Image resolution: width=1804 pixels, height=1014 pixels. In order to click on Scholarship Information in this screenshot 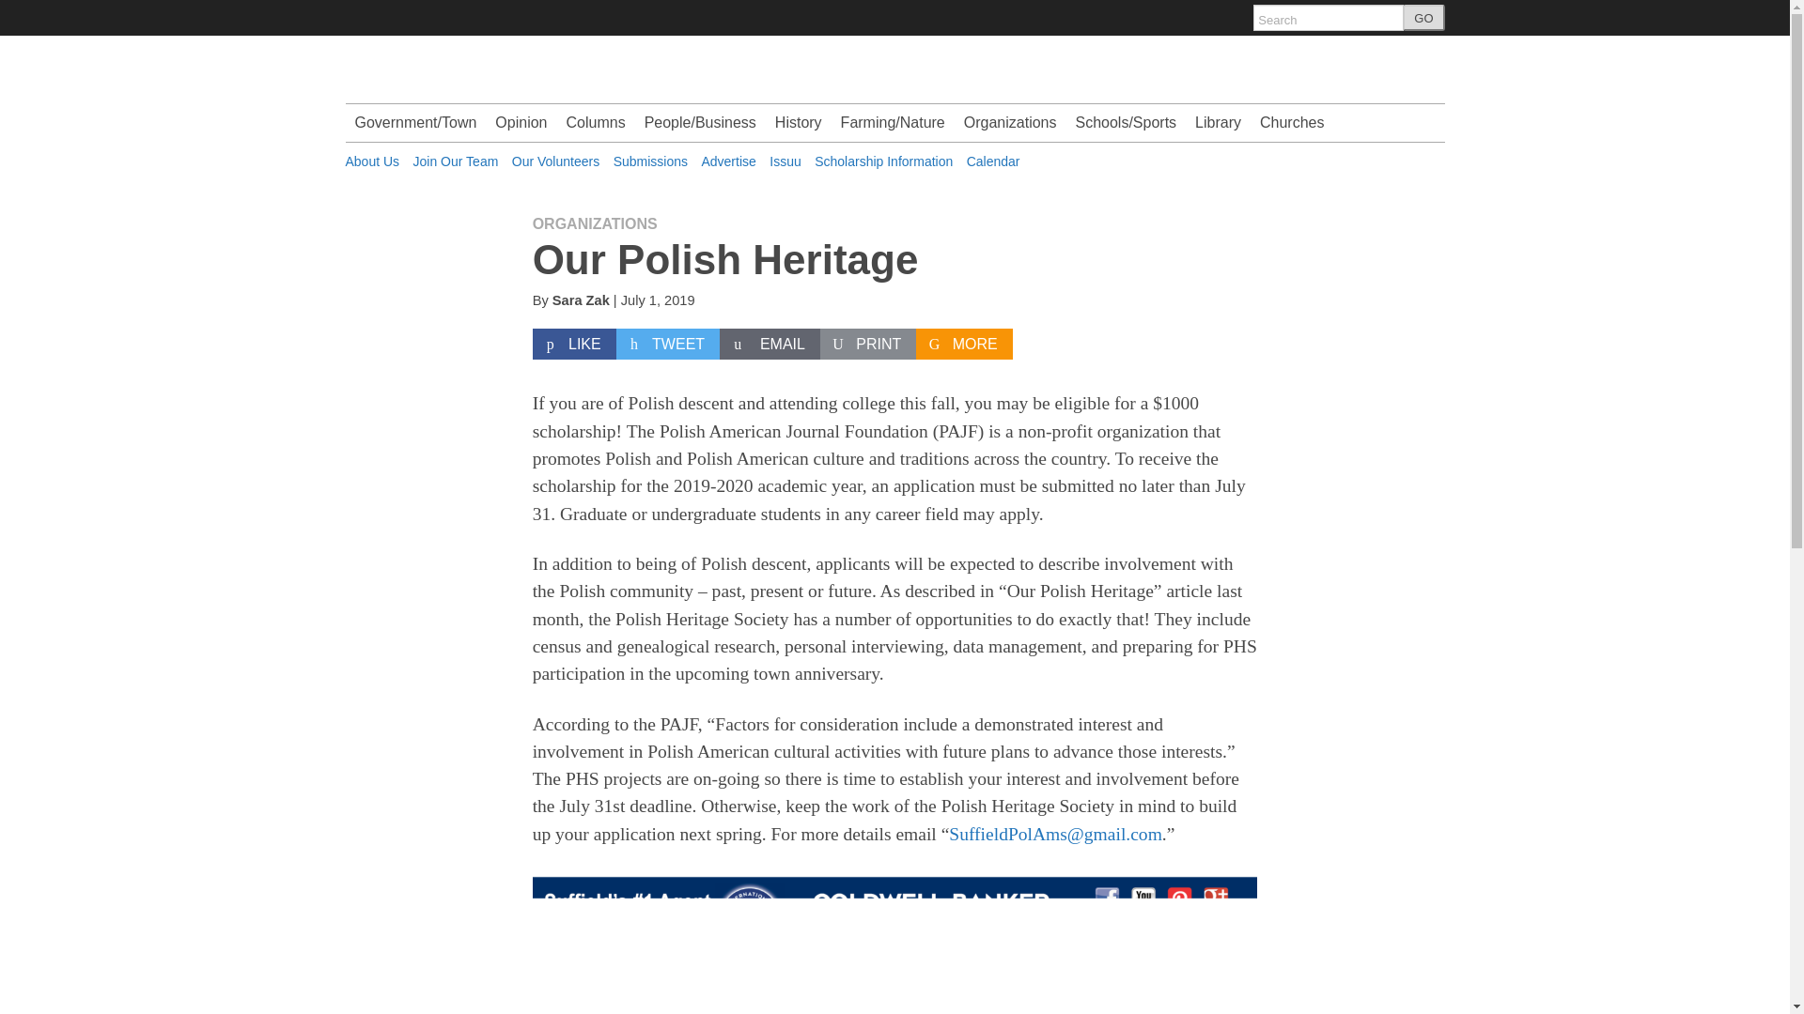, I will do `click(883, 161)`.